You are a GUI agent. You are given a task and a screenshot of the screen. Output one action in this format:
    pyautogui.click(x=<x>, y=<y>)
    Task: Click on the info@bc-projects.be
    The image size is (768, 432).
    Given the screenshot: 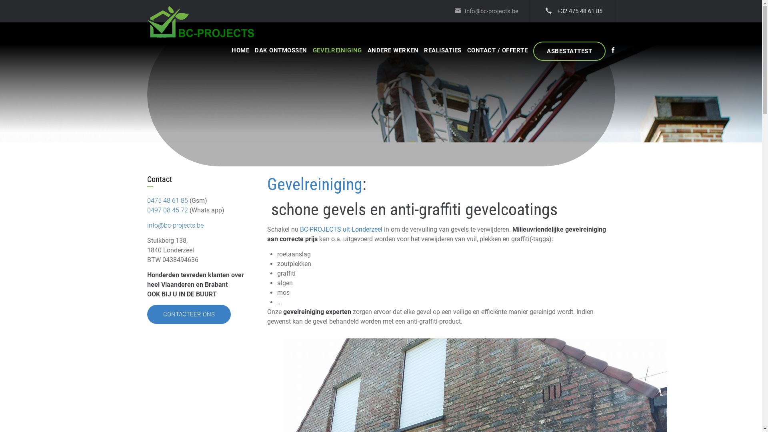 What is the action you would take?
    pyautogui.click(x=175, y=226)
    